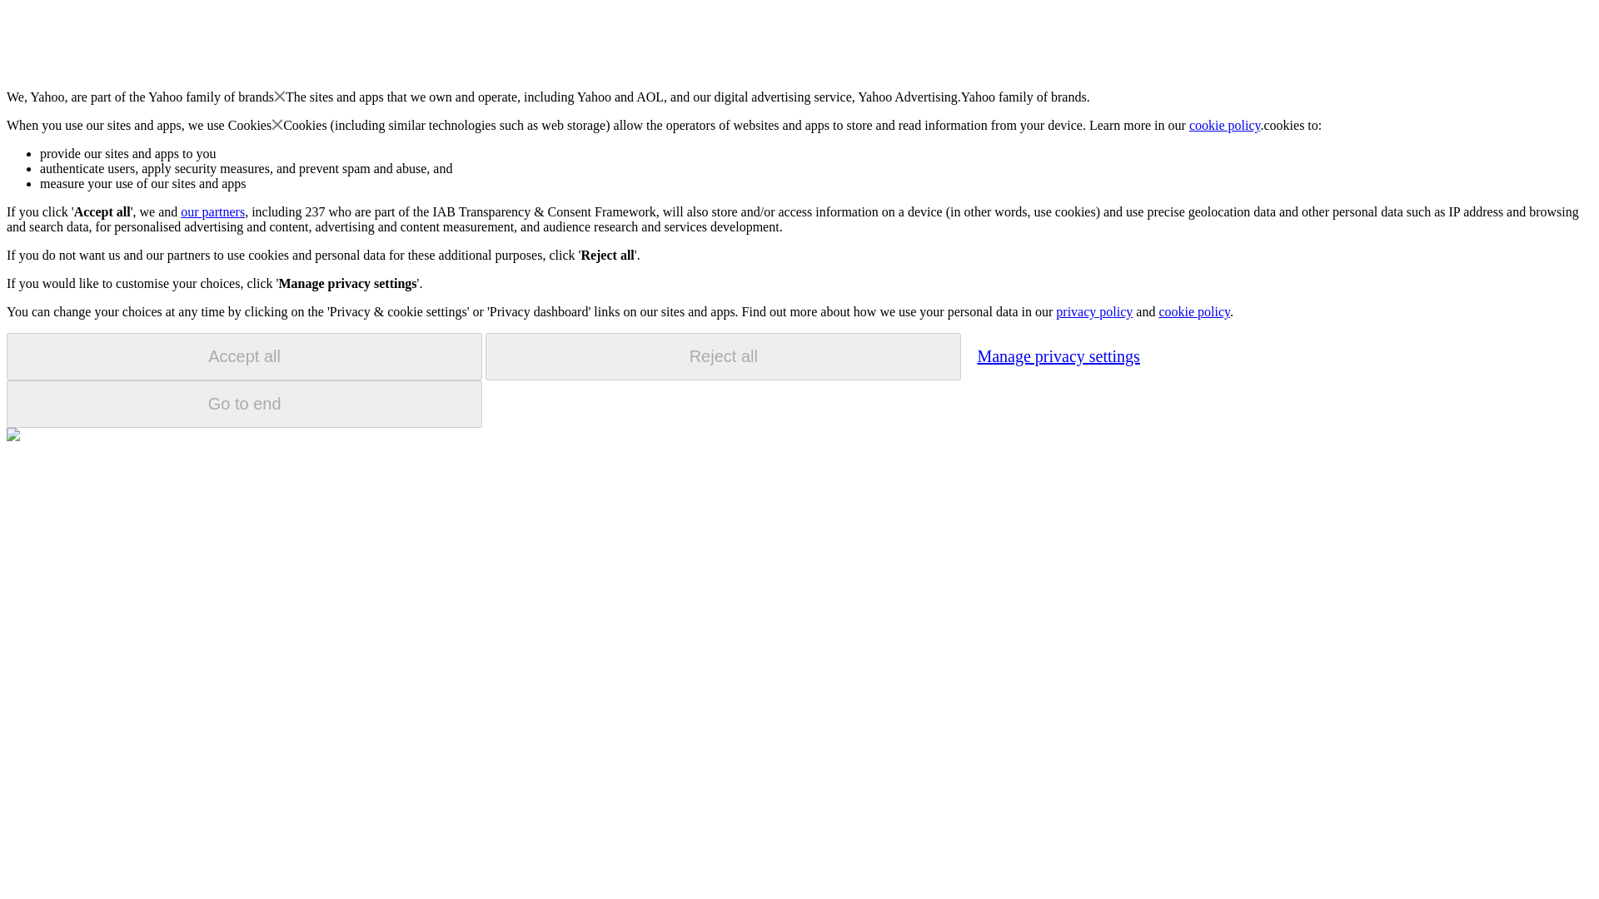  What do you see at coordinates (1225, 125) in the screenshot?
I see `cookie policy` at bounding box center [1225, 125].